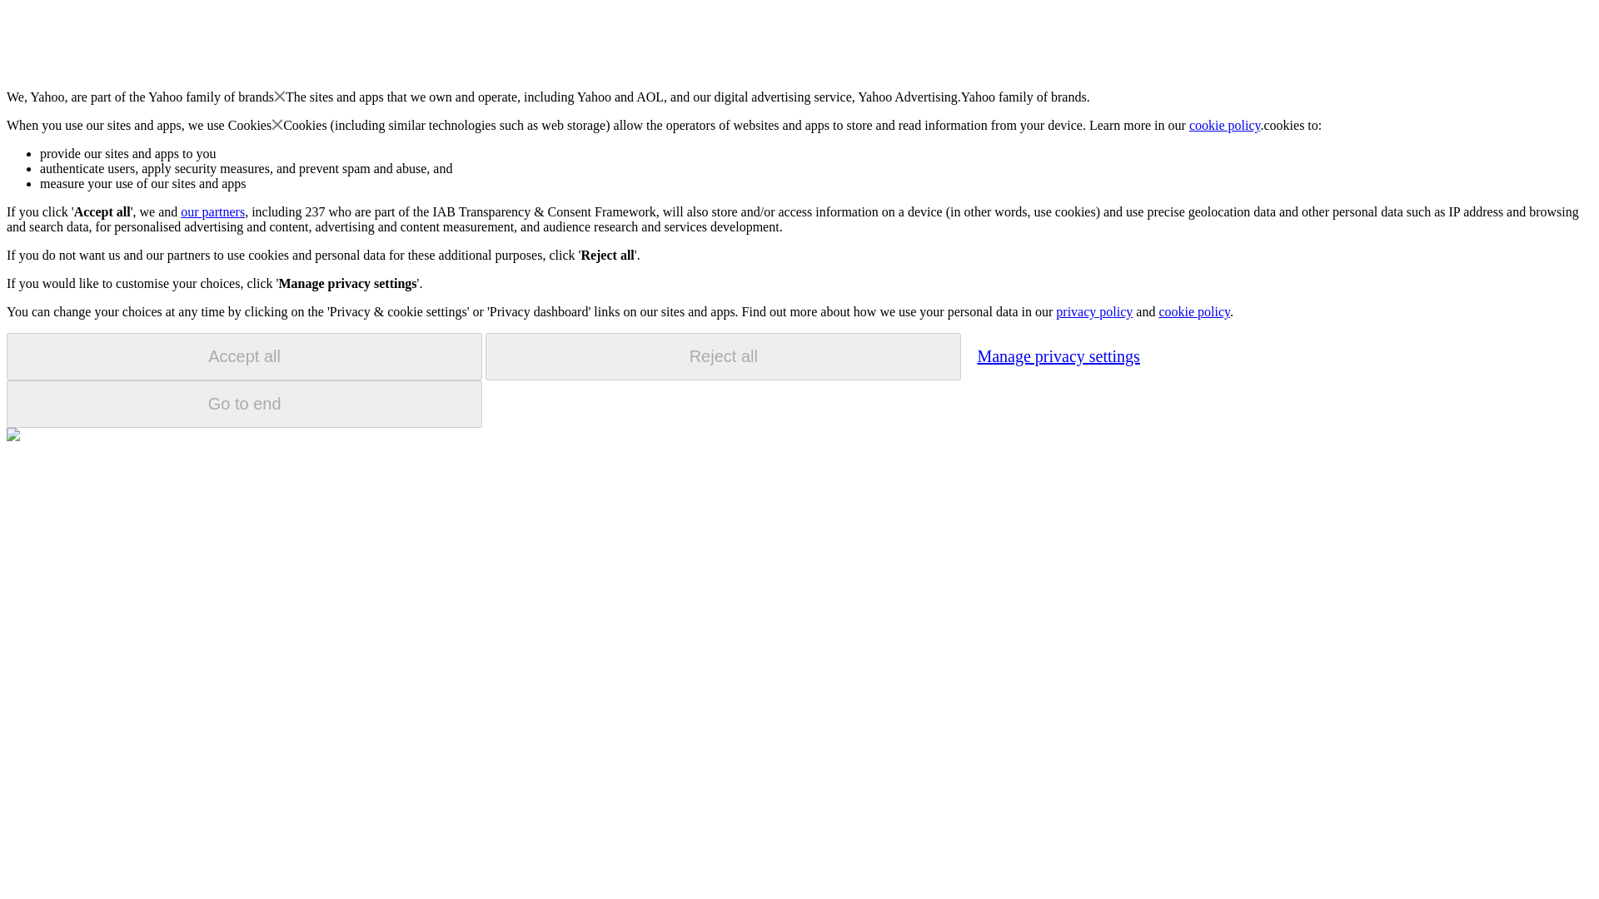  What do you see at coordinates (1225, 125) in the screenshot?
I see `cookie policy` at bounding box center [1225, 125].